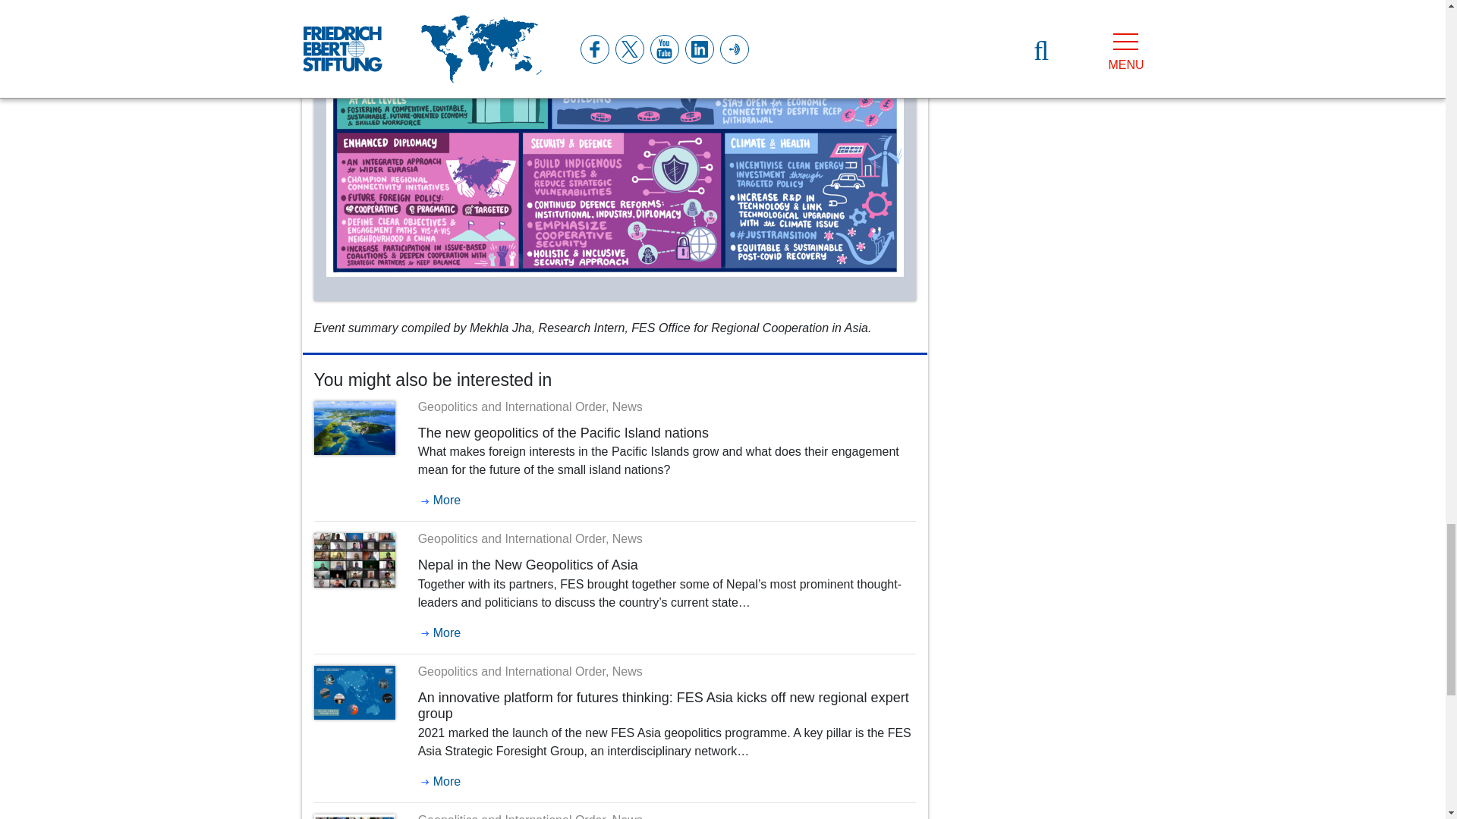 This screenshot has width=1457, height=819. Describe the element at coordinates (354, 816) in the screenshot. I see `Fes asia geopolitics bangladesh lab participants 211103 3.2` at that location.